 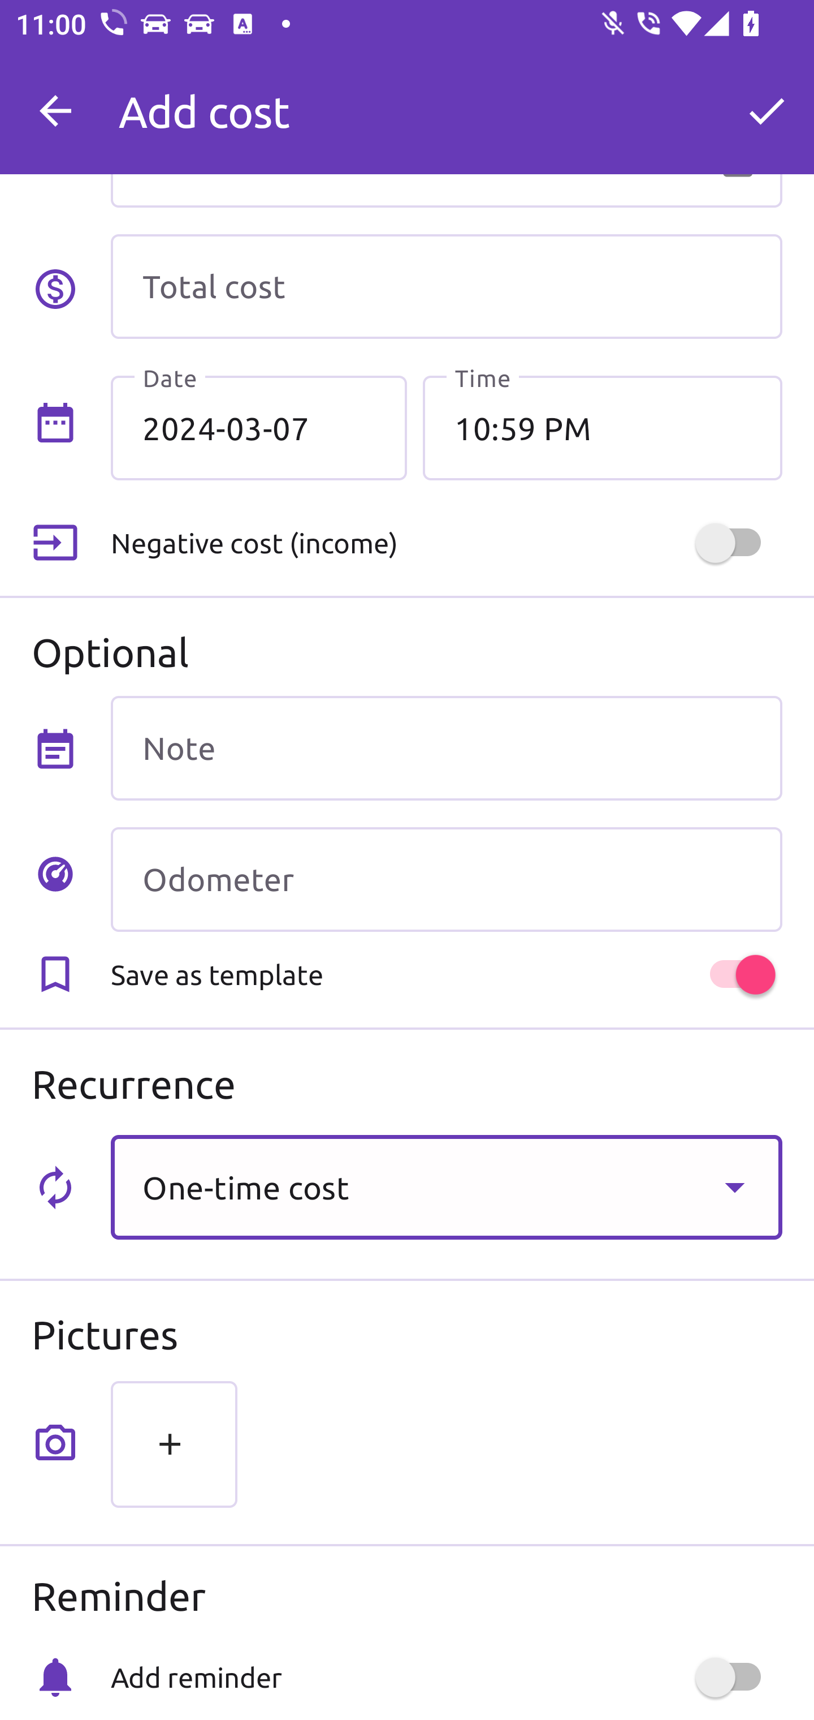 What do you see at coordinates (767, 111) in the screenshot?
I see `OK` at bounding box center [767, 111].